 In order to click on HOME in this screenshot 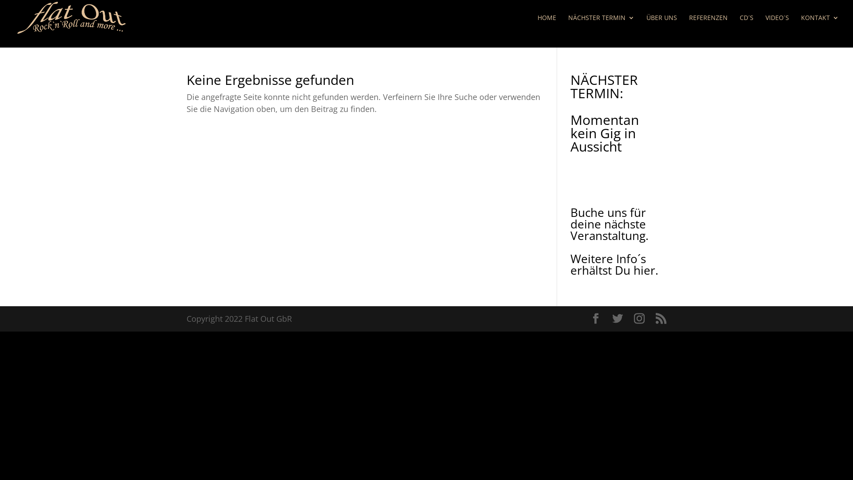, I will do `click(547, 25)`.